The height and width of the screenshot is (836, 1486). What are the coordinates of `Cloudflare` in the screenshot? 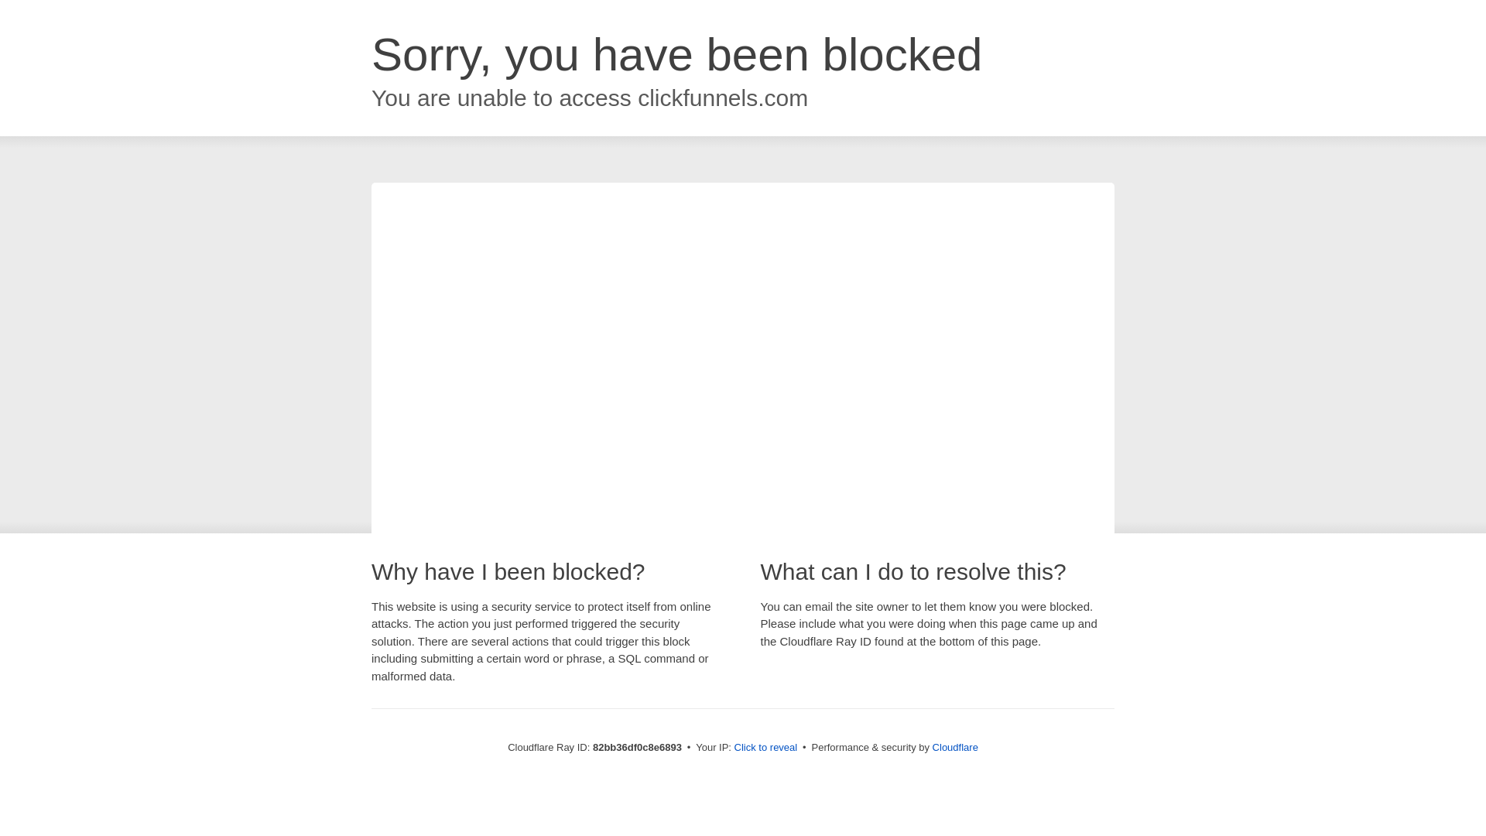 It's located at (955, 748).